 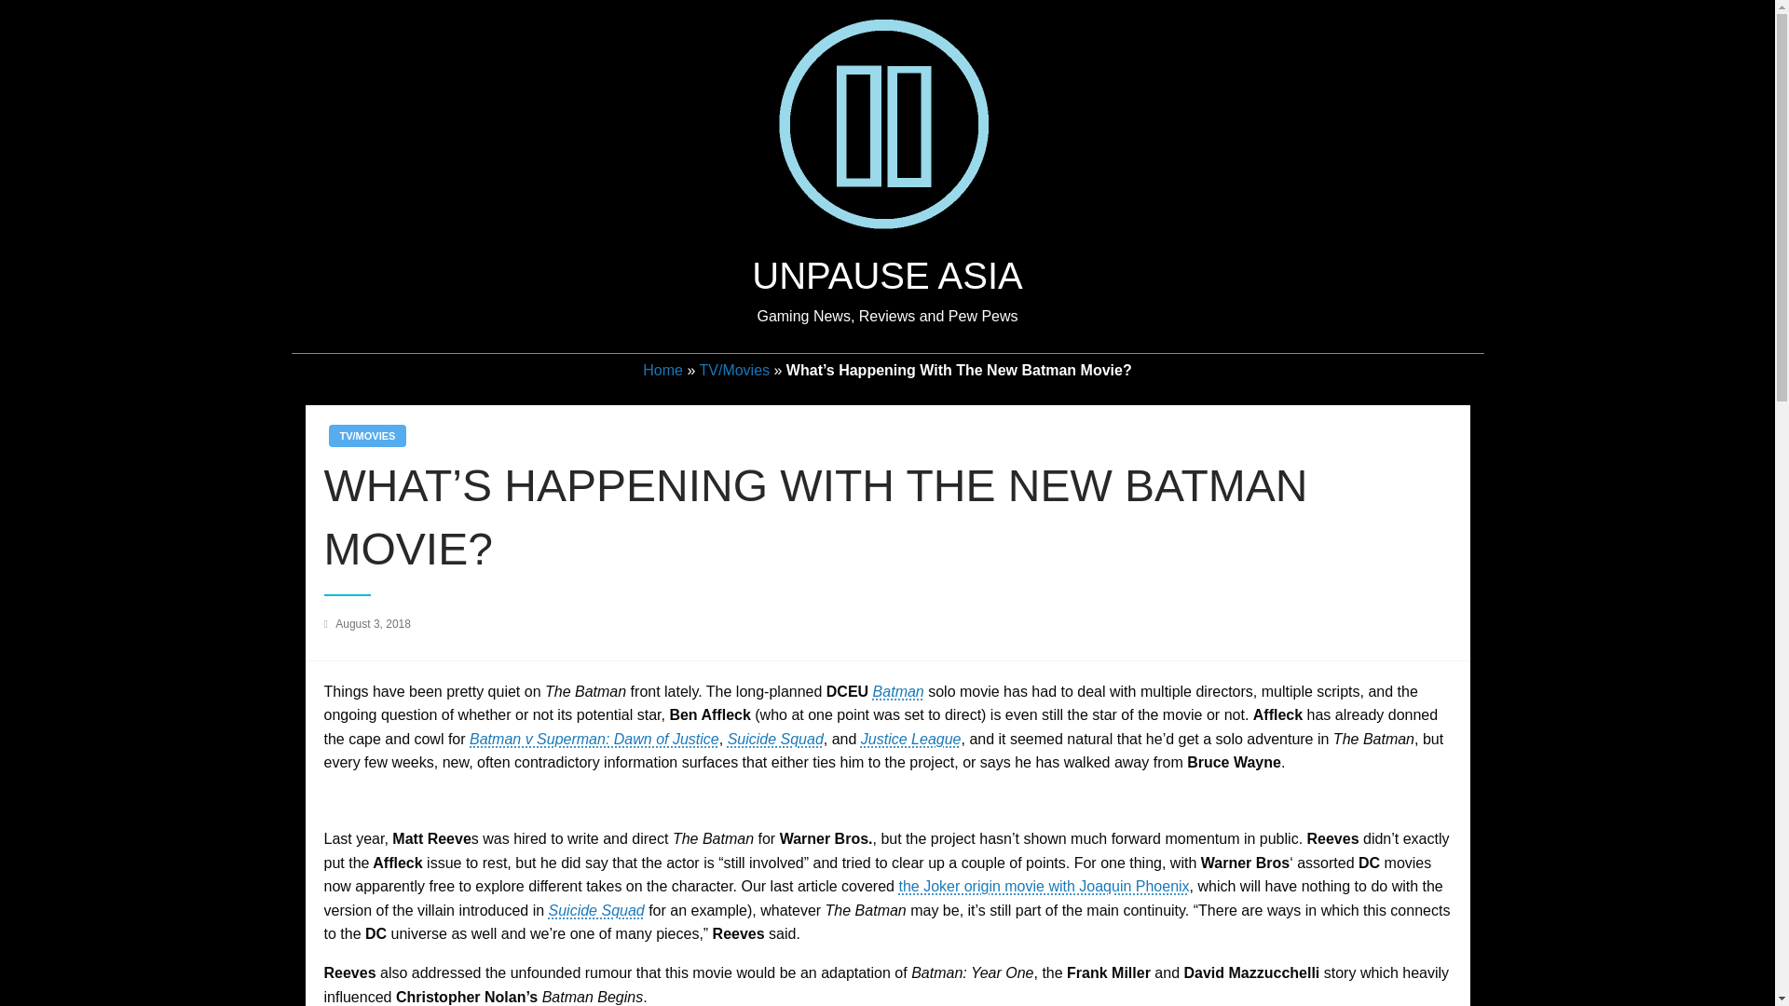 What do you see at coordinates (898, 691) in the screenshot?
I see `Batman` at bounding box center [898, 691].